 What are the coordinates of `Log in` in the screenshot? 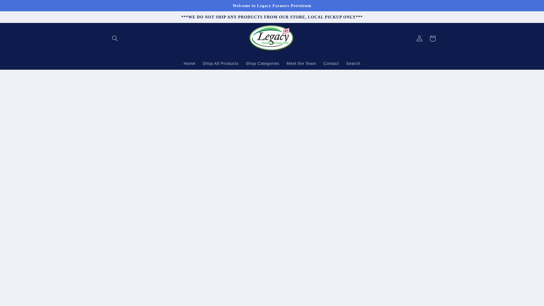 It's located at (419, 39).